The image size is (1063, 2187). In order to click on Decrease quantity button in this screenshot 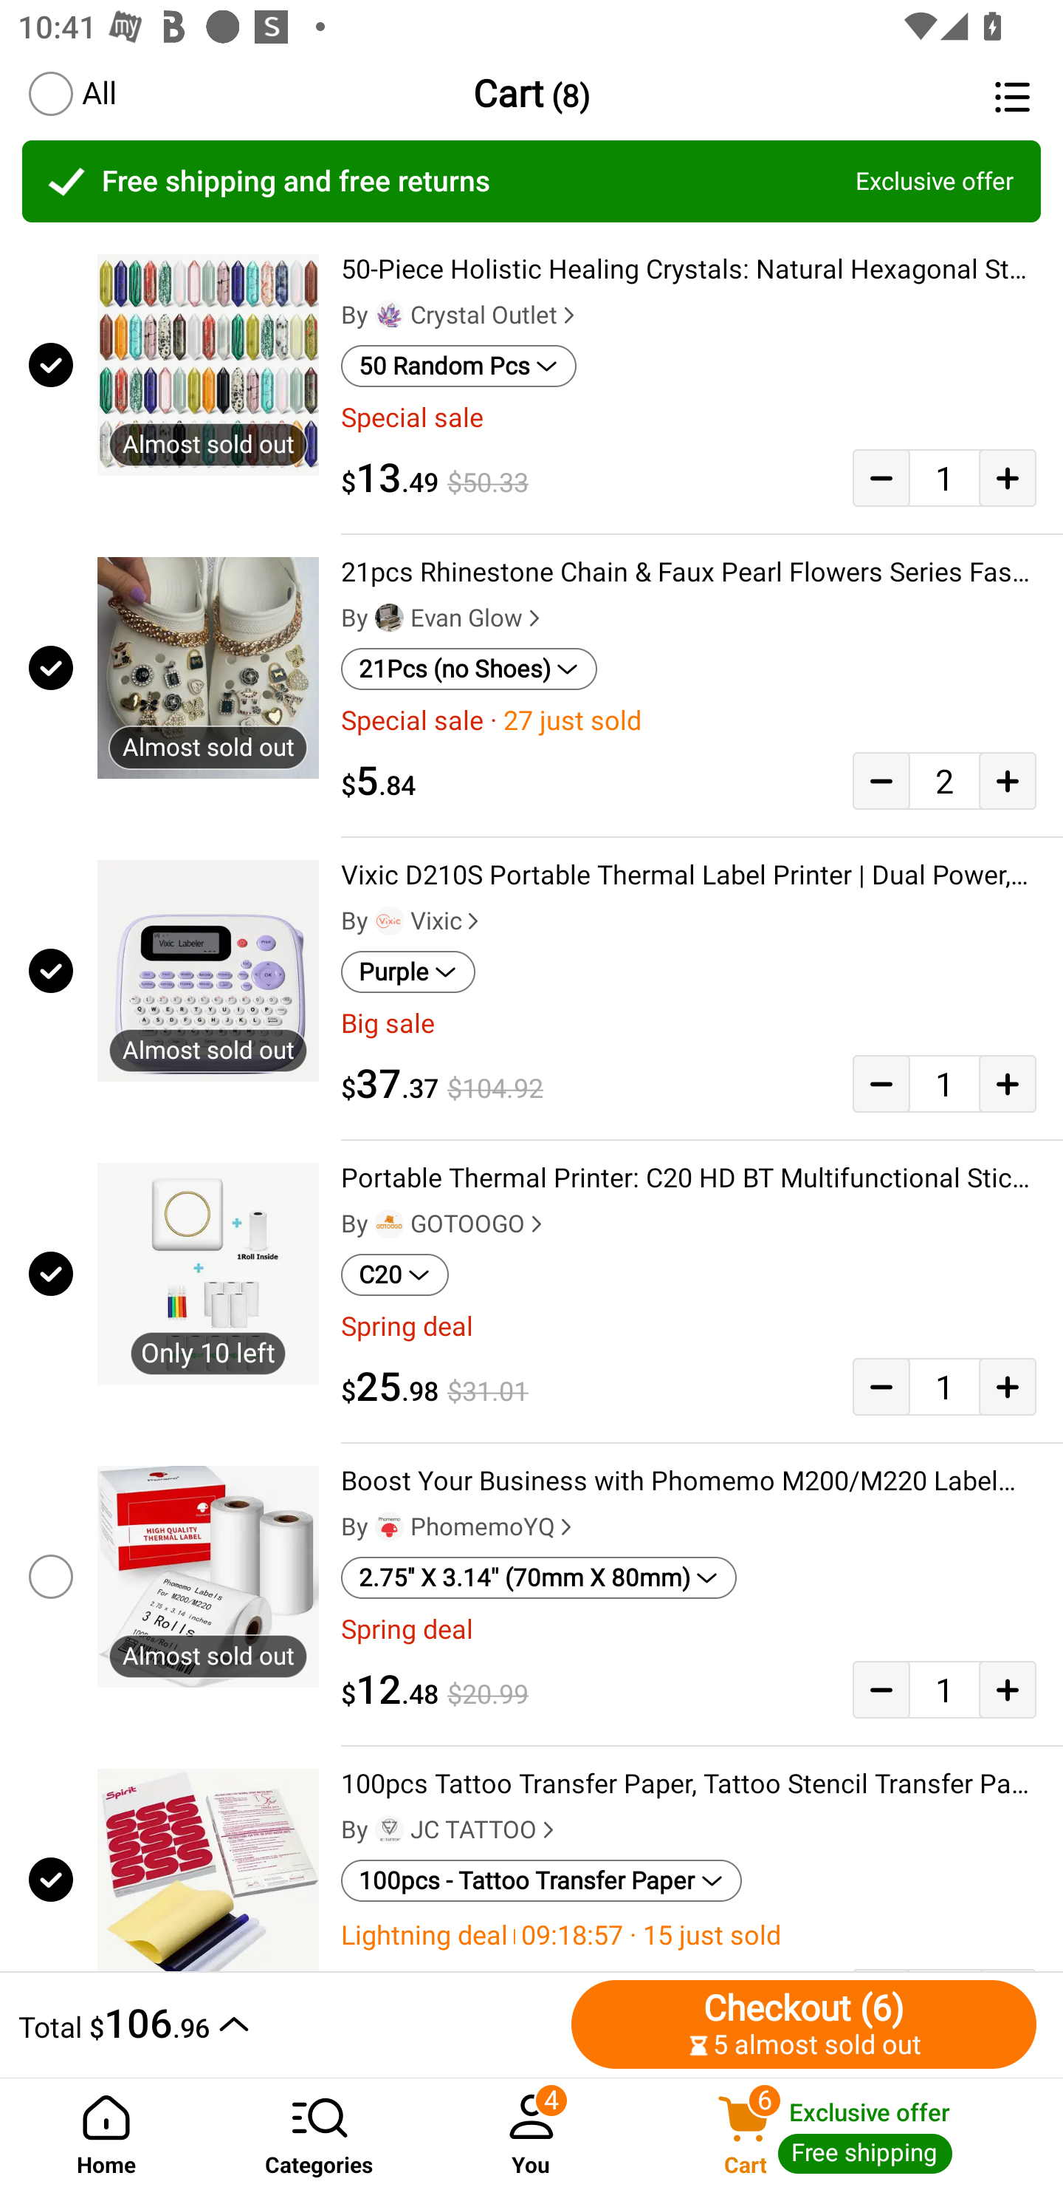, I will do `click(881, 477)`.